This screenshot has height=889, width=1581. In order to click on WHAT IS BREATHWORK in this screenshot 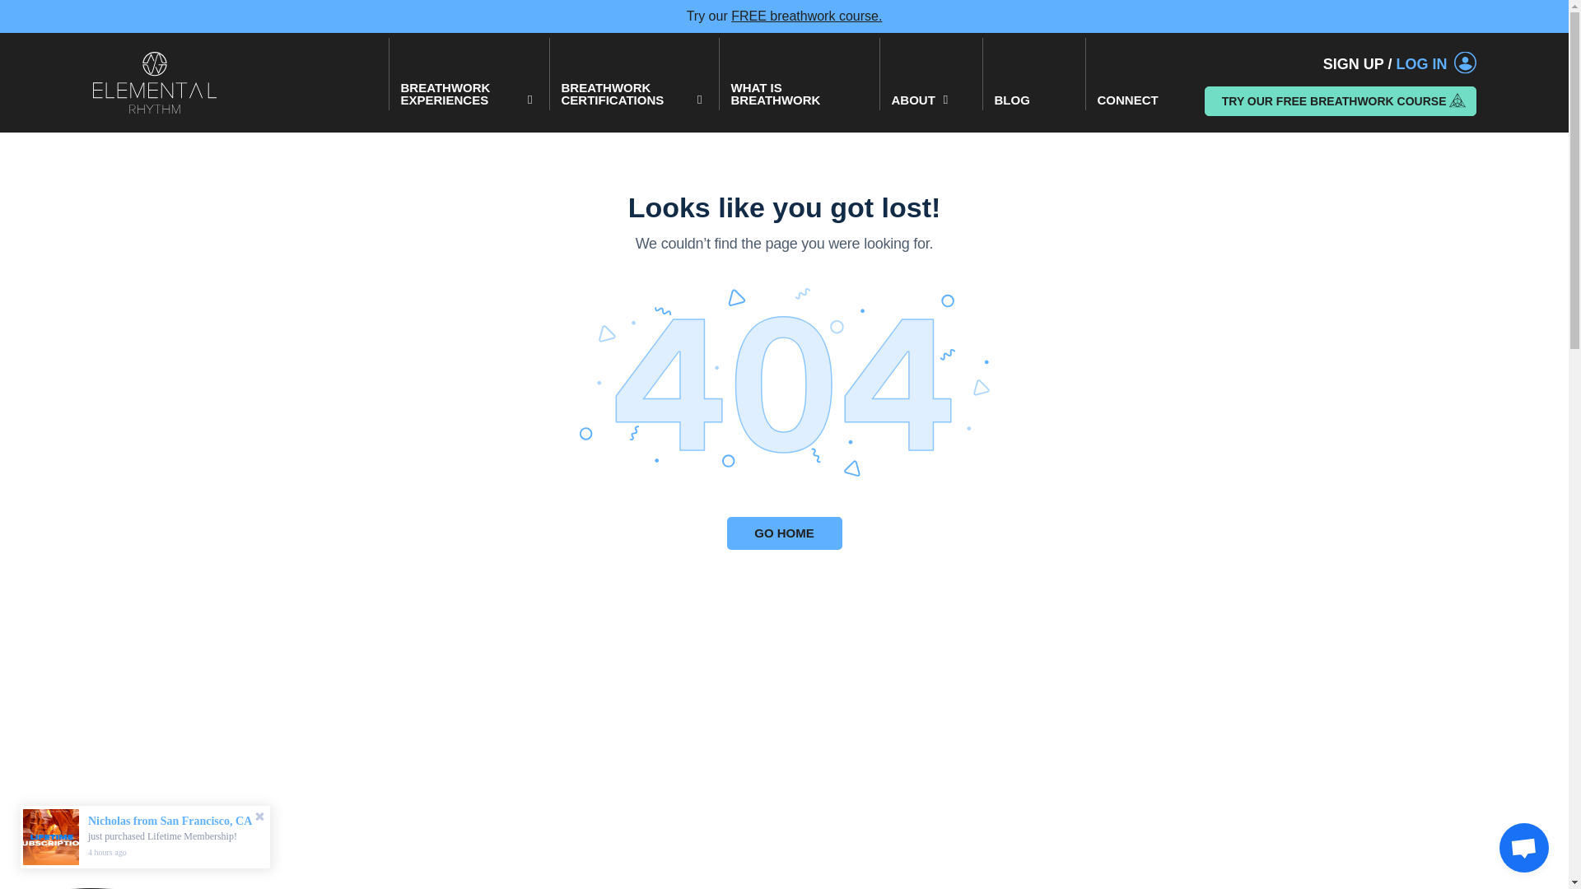, I will do `click(798, 91)`.